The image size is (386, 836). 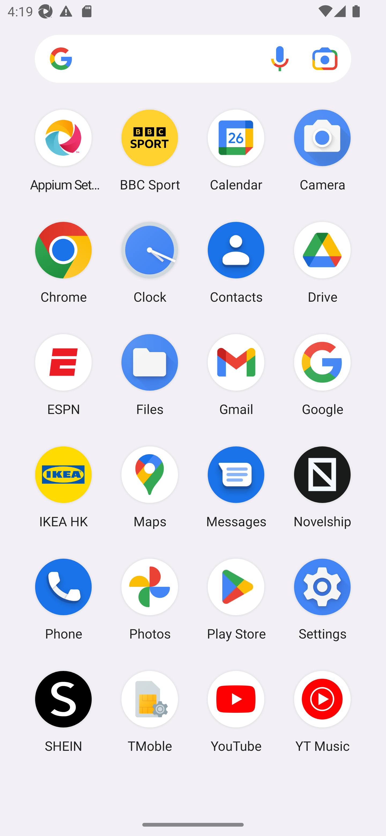 I want to click on Maps, so click(x=150, y=487).